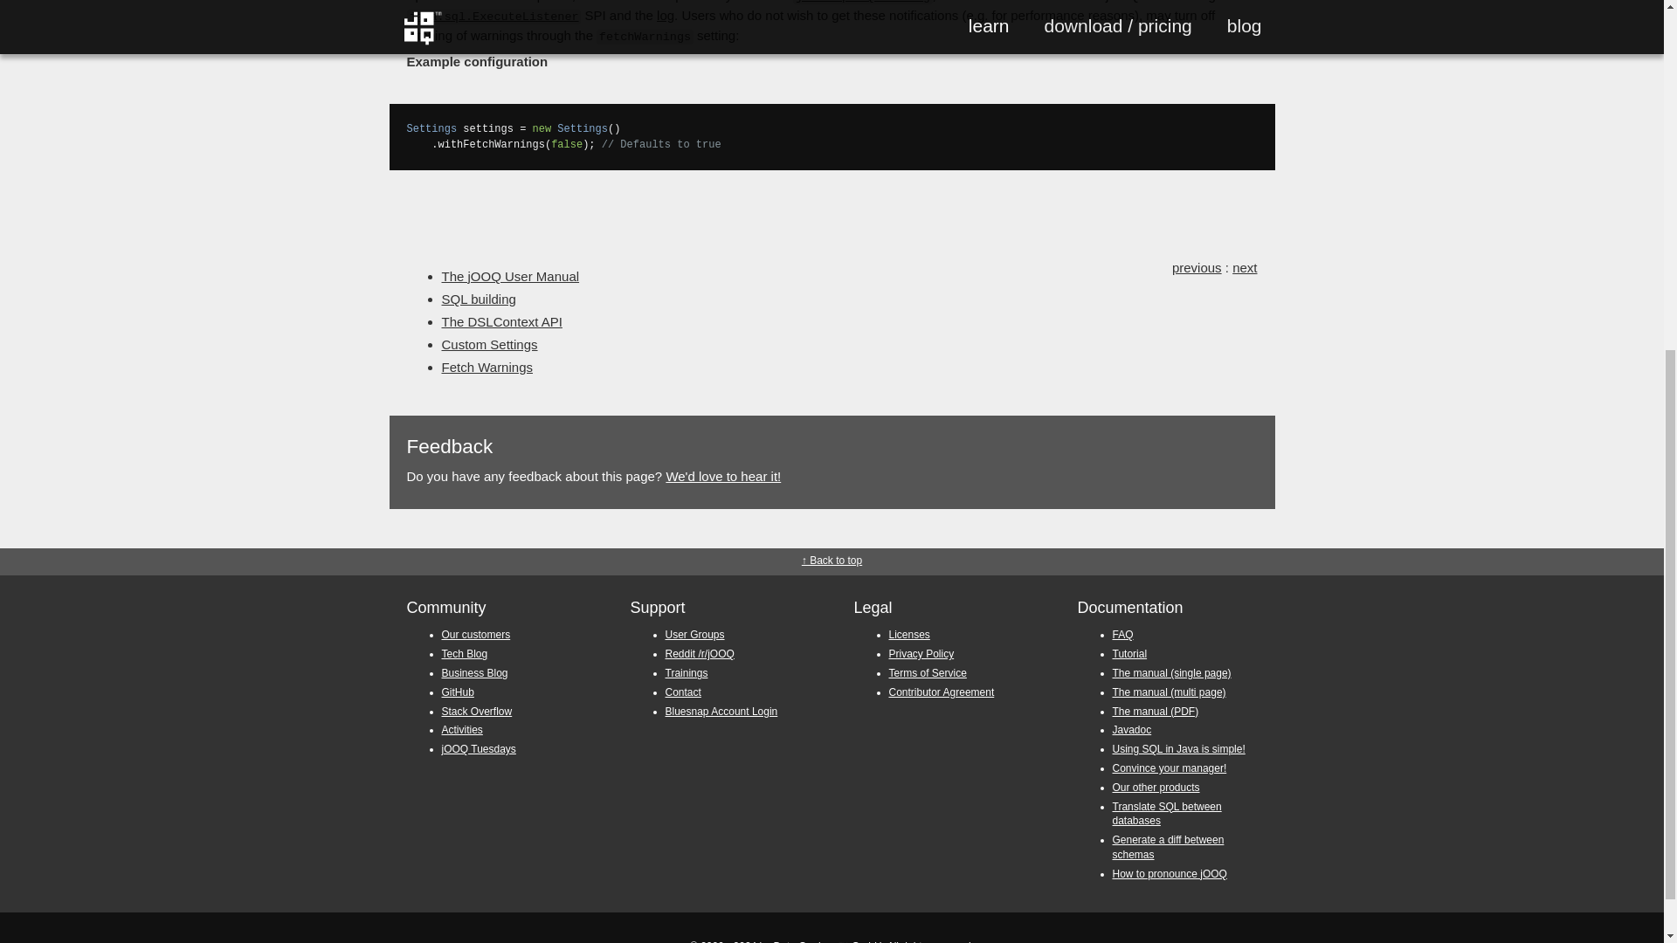 This screenshot has width=1677, height=943. I want to click on Our customers, so click(477, 635).